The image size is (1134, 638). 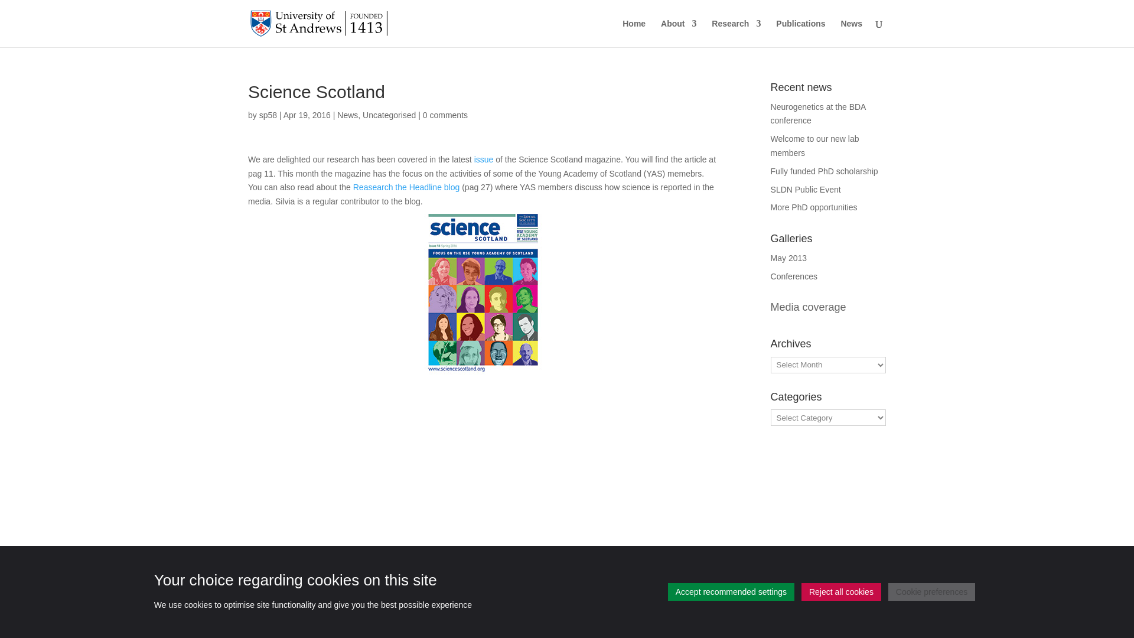 What do you see at coordinates (483, 159) in the screenshot?
I see `issue` at bounding box center [483, 159].